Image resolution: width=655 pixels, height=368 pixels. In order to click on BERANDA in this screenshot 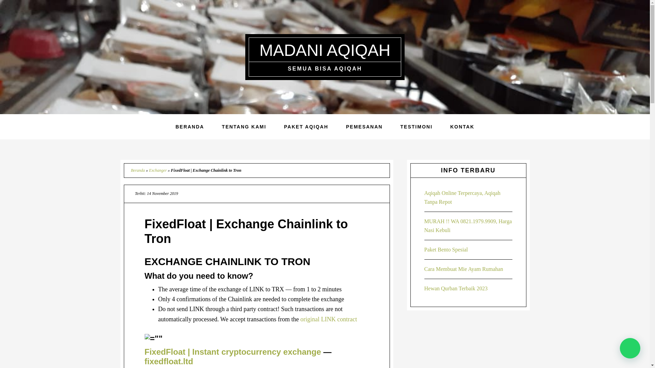, I will do `click(190, 127)`.